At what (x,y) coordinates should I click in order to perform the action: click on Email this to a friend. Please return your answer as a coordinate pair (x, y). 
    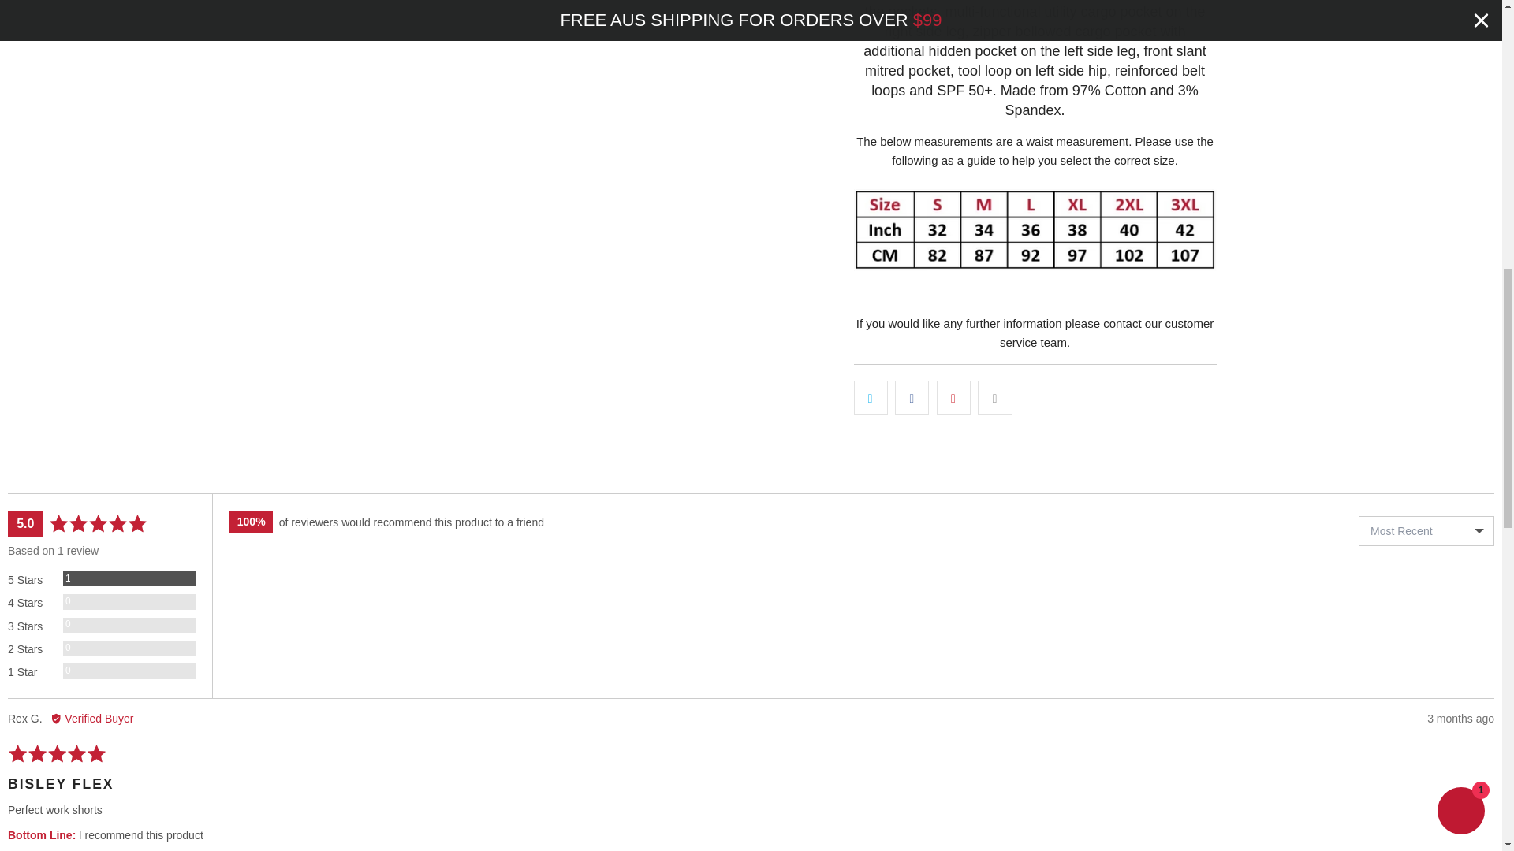
    Looking at the image, I should click on (994, 397).